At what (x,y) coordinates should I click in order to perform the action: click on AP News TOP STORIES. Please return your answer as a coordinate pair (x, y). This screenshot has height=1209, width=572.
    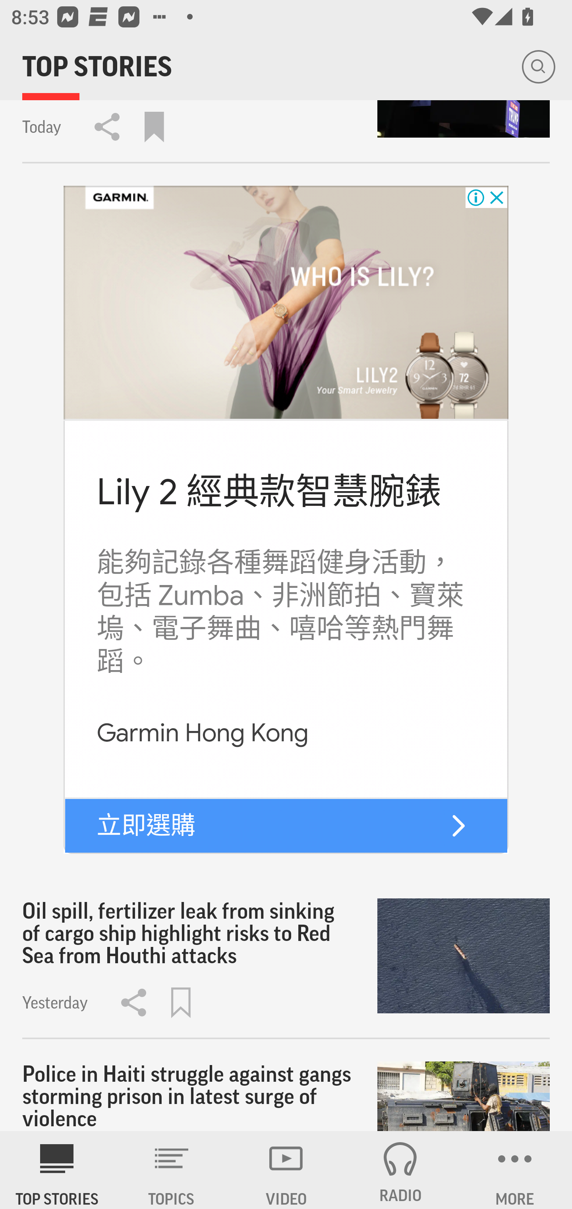
    Looking at the image, I should click on (57, 1170).